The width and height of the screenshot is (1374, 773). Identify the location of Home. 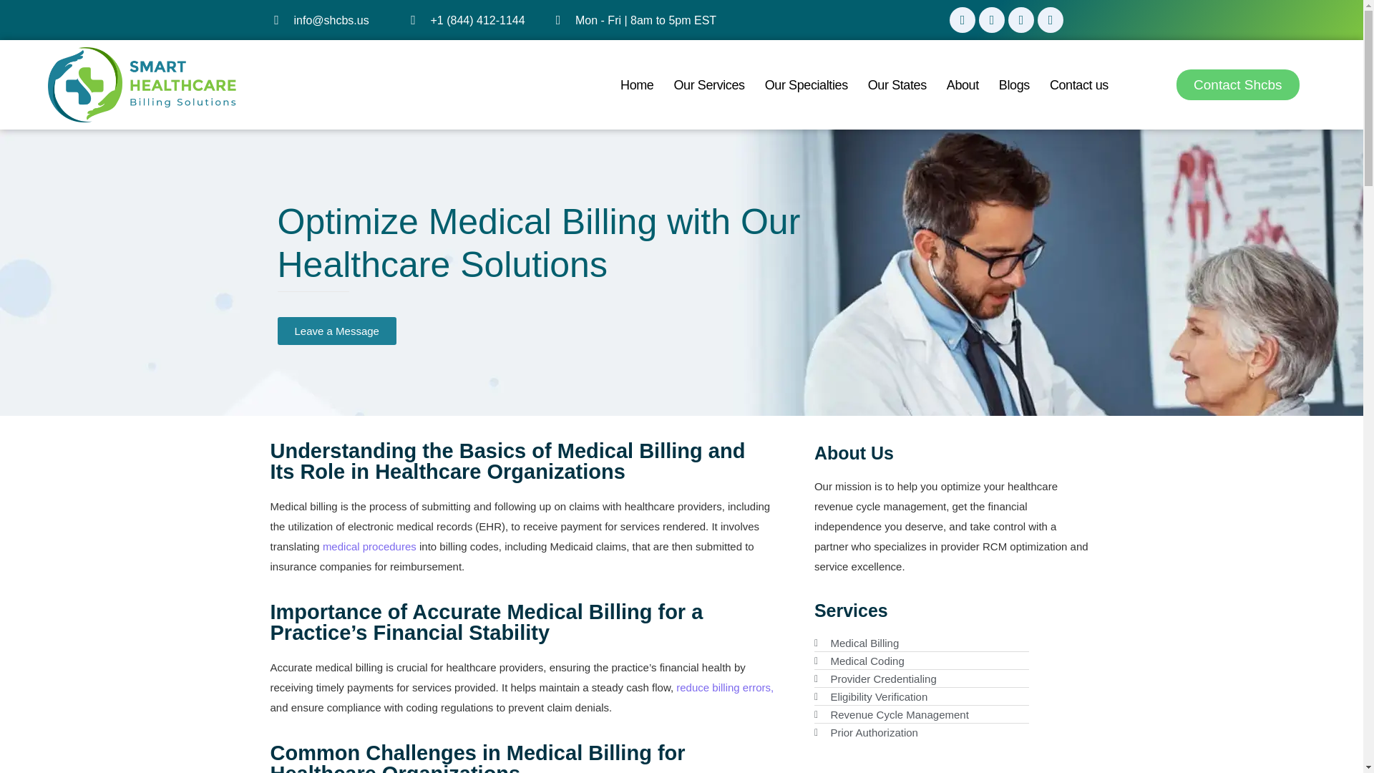
(637, 84).